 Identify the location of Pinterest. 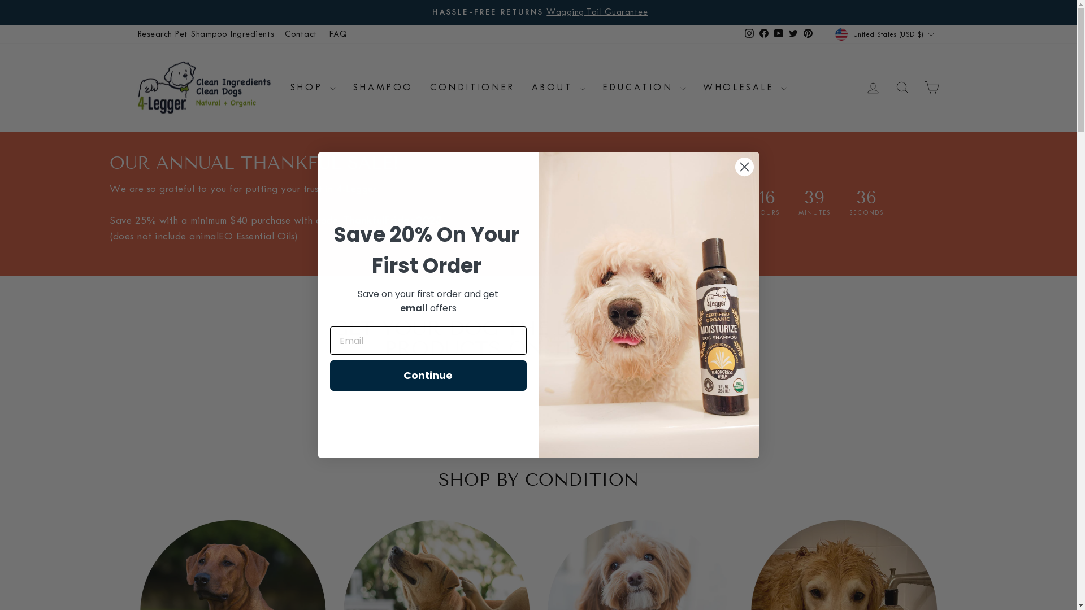
(808, 34).